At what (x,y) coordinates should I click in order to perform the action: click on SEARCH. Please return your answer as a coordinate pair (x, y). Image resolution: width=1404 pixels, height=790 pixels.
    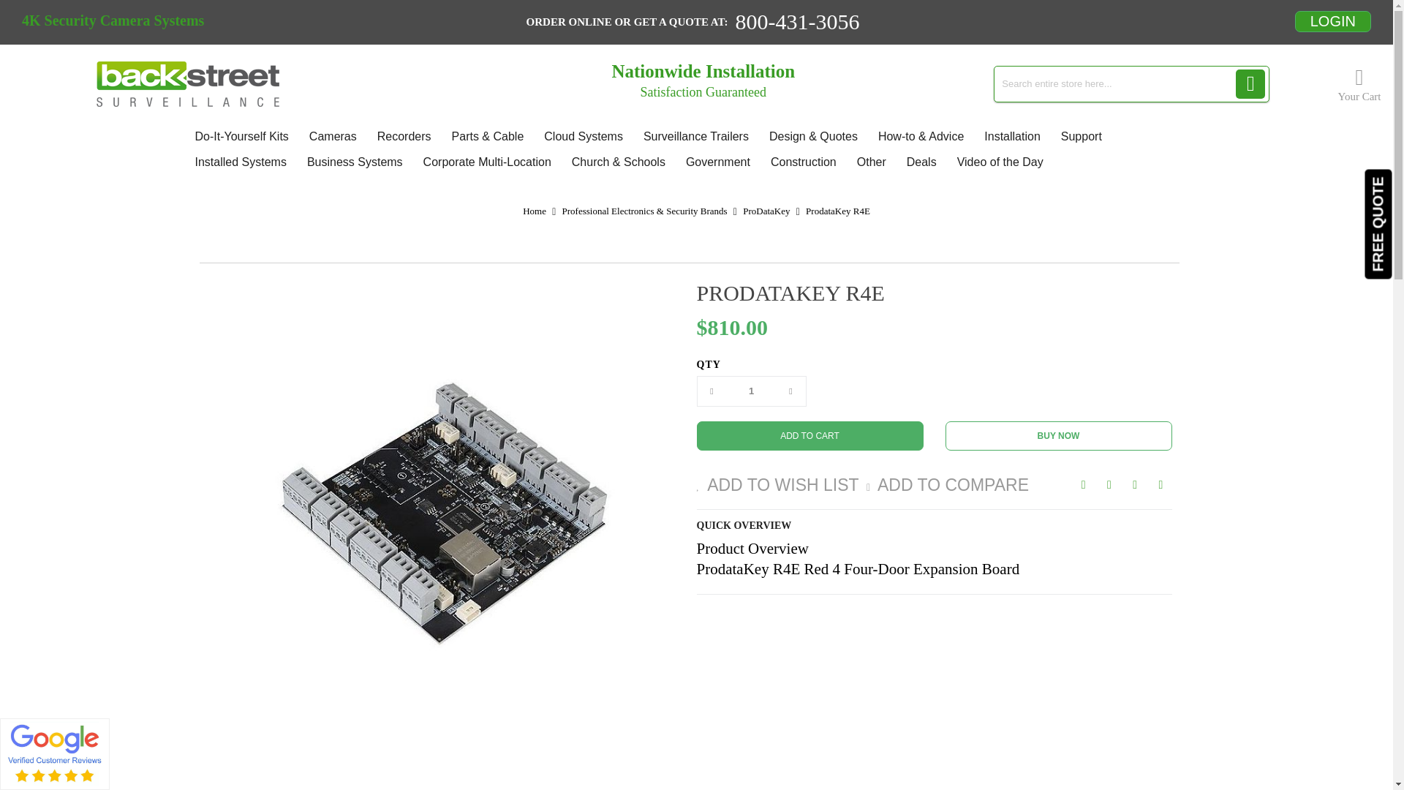
    Looking at the image, I should click on (1250, 84).